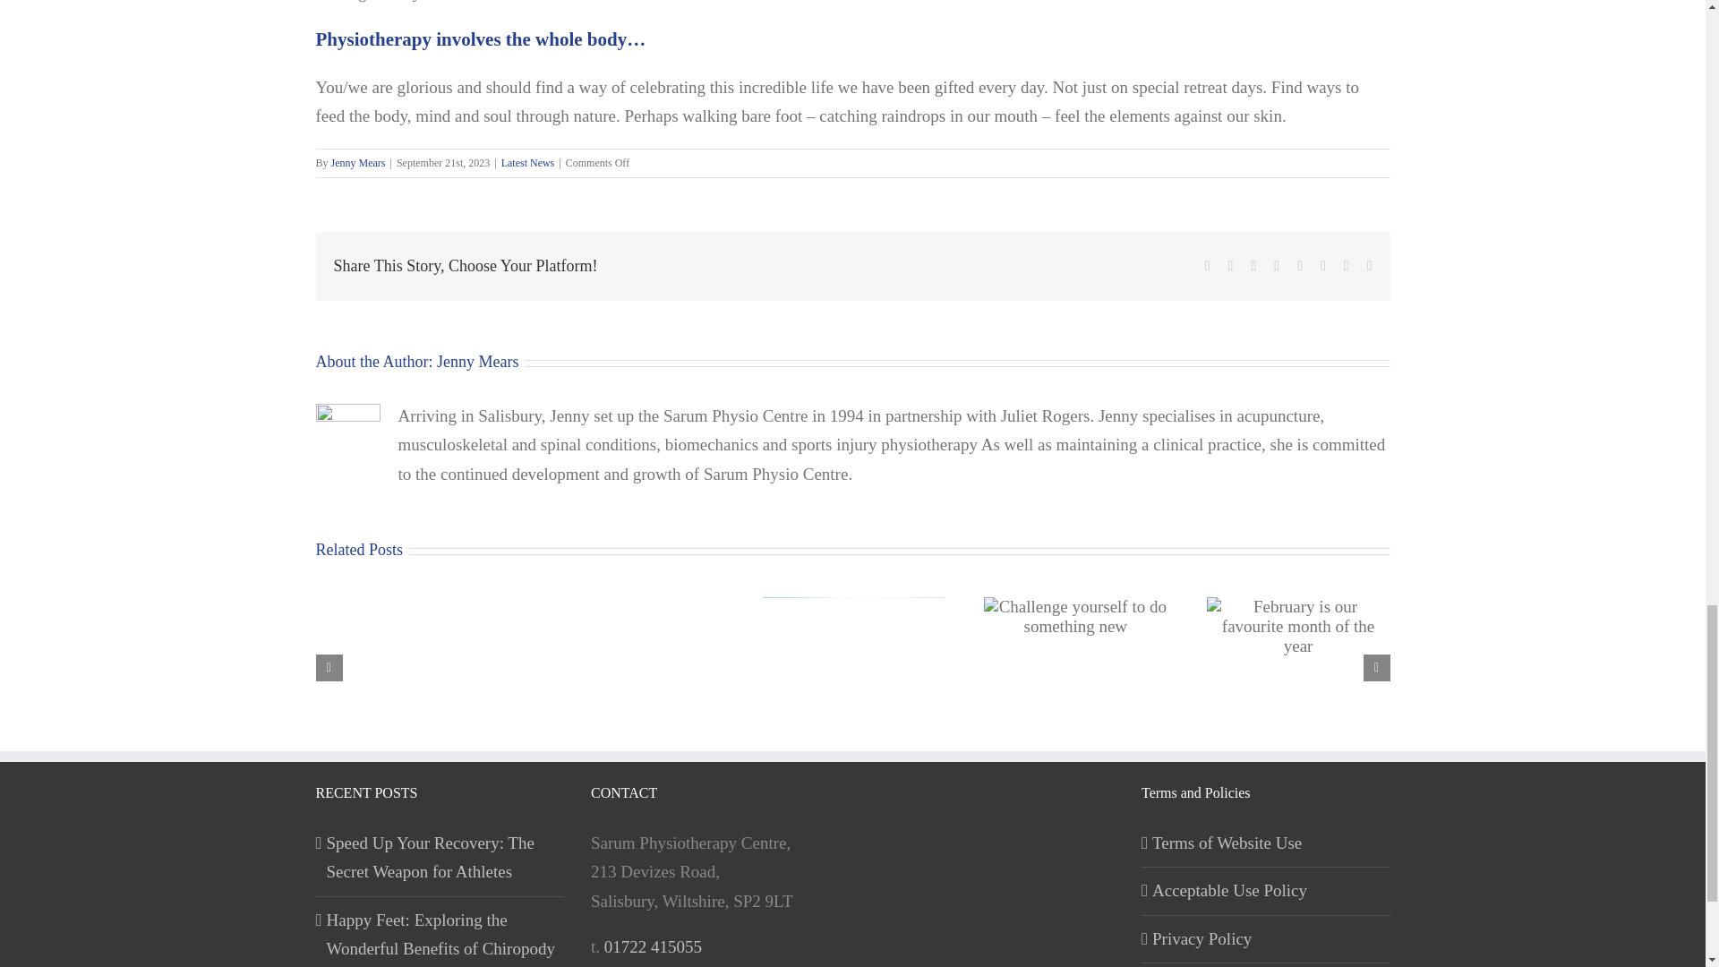 The width and height of the screenshot is (1719, 967). I want to click on Latest News, so click(528, 163).